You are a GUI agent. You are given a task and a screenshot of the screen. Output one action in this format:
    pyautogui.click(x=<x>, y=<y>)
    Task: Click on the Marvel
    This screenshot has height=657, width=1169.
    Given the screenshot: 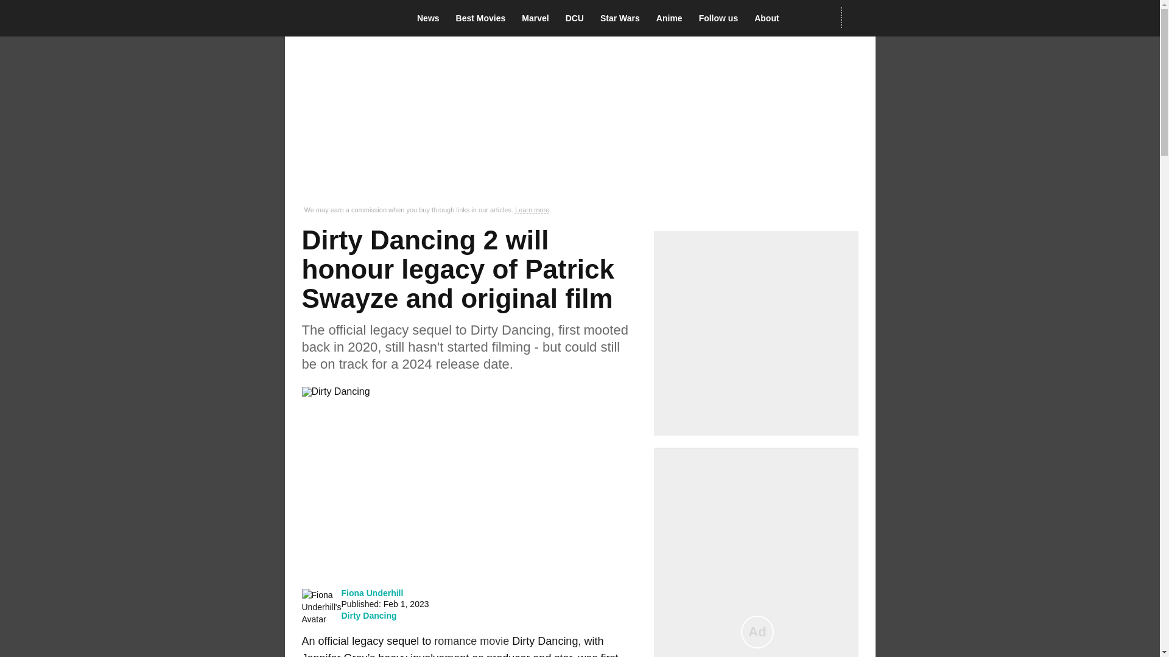 What is the action you would take?
    pyautogui.click(x=538, y=18)
    